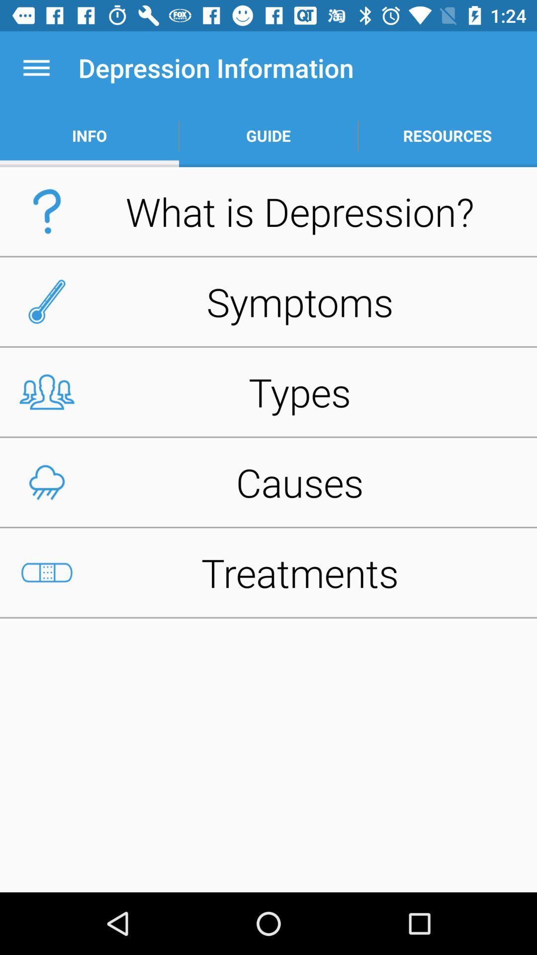 The height and width of the screenshot is (955, 537). What do you see at coordinates (89, 135) in the screenshot?
I see `tap the app to the left of guide` at bounding box center [89, 135].